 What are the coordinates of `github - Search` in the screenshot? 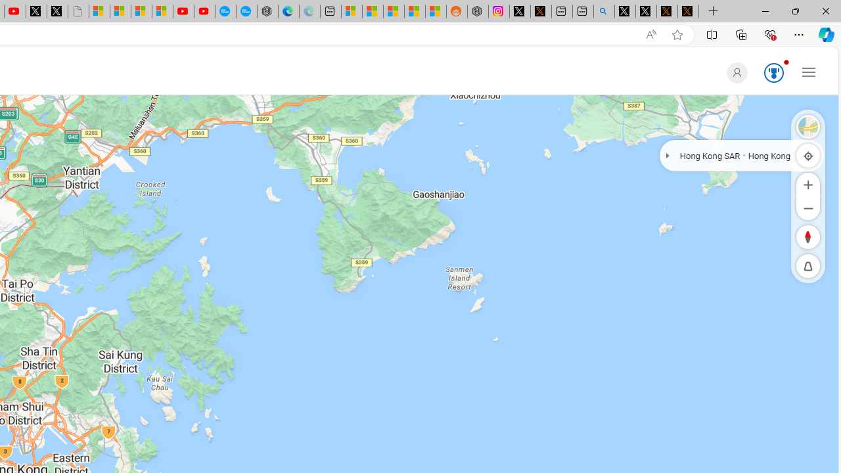 It's located at (604, 12).